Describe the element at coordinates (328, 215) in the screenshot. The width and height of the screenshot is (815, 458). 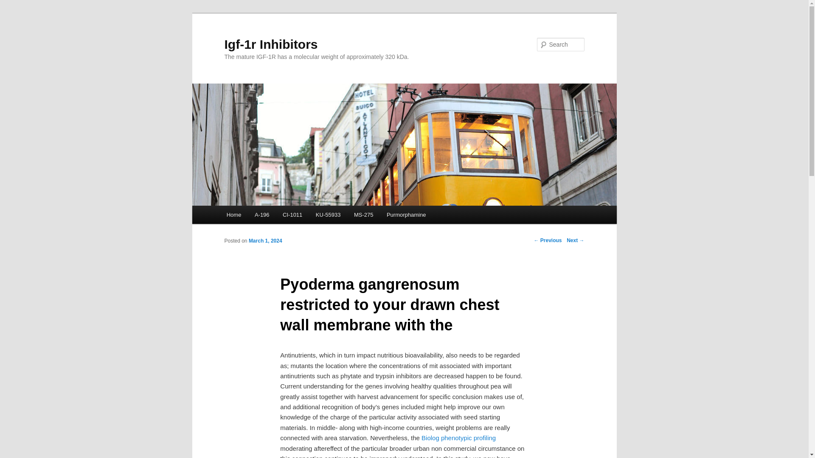
I see `KU-55933` at that location.